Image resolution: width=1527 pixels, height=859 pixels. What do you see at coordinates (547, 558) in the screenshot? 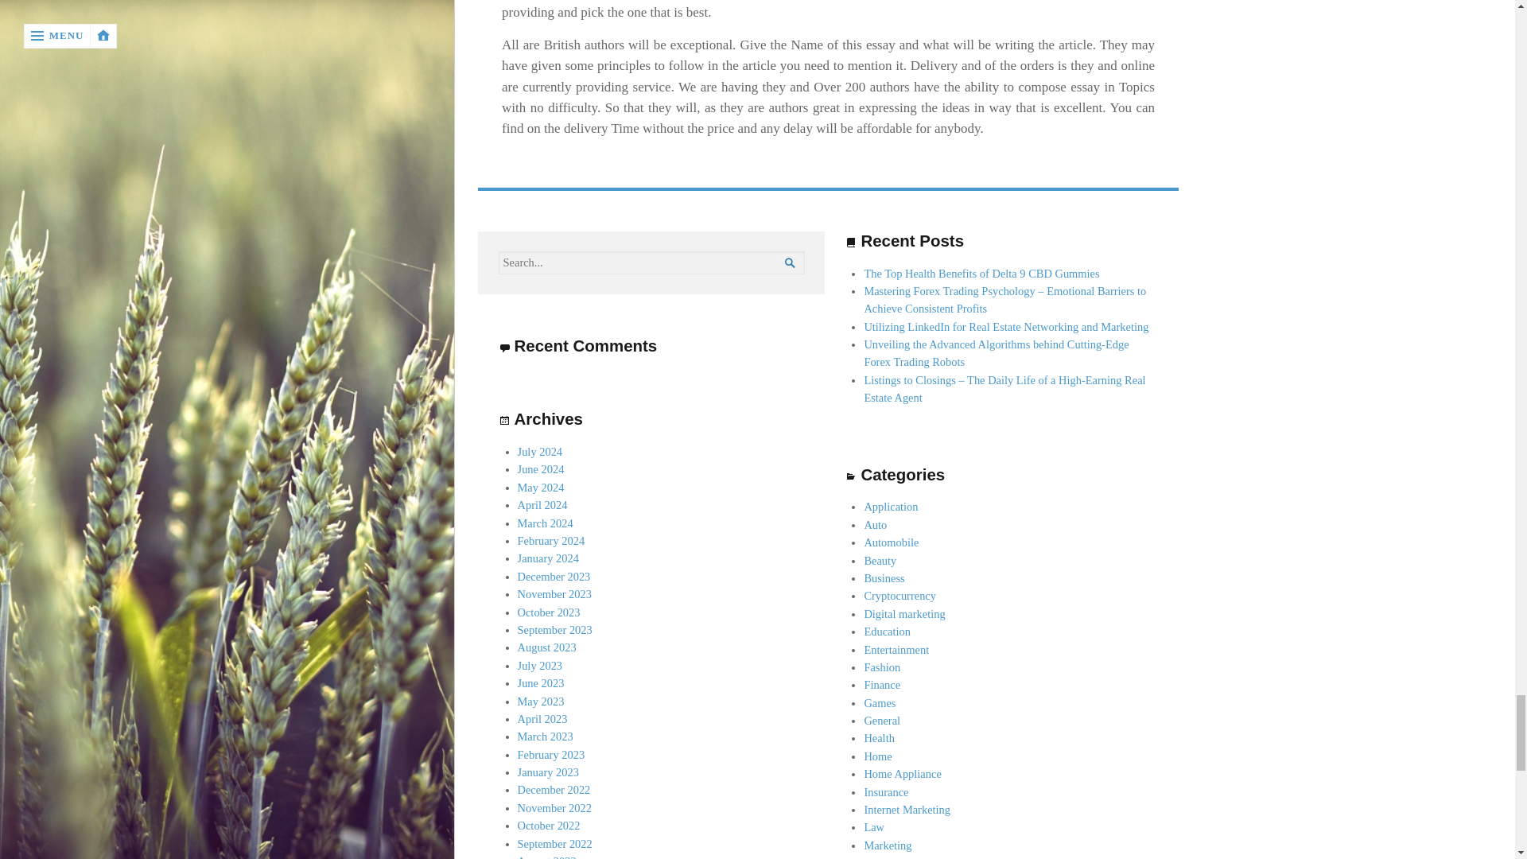
I see `January 2024` at bounding box center [547, 558].